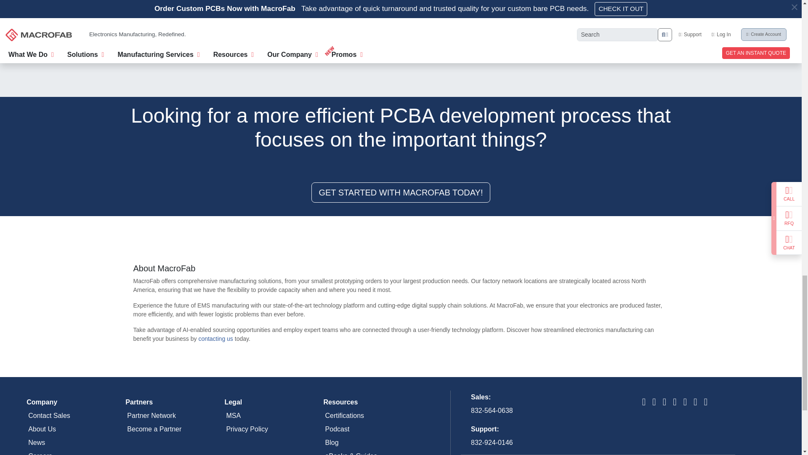  Describe the element at coordinates (664, 403) in the screenshot. I see `Twitter` at that location.